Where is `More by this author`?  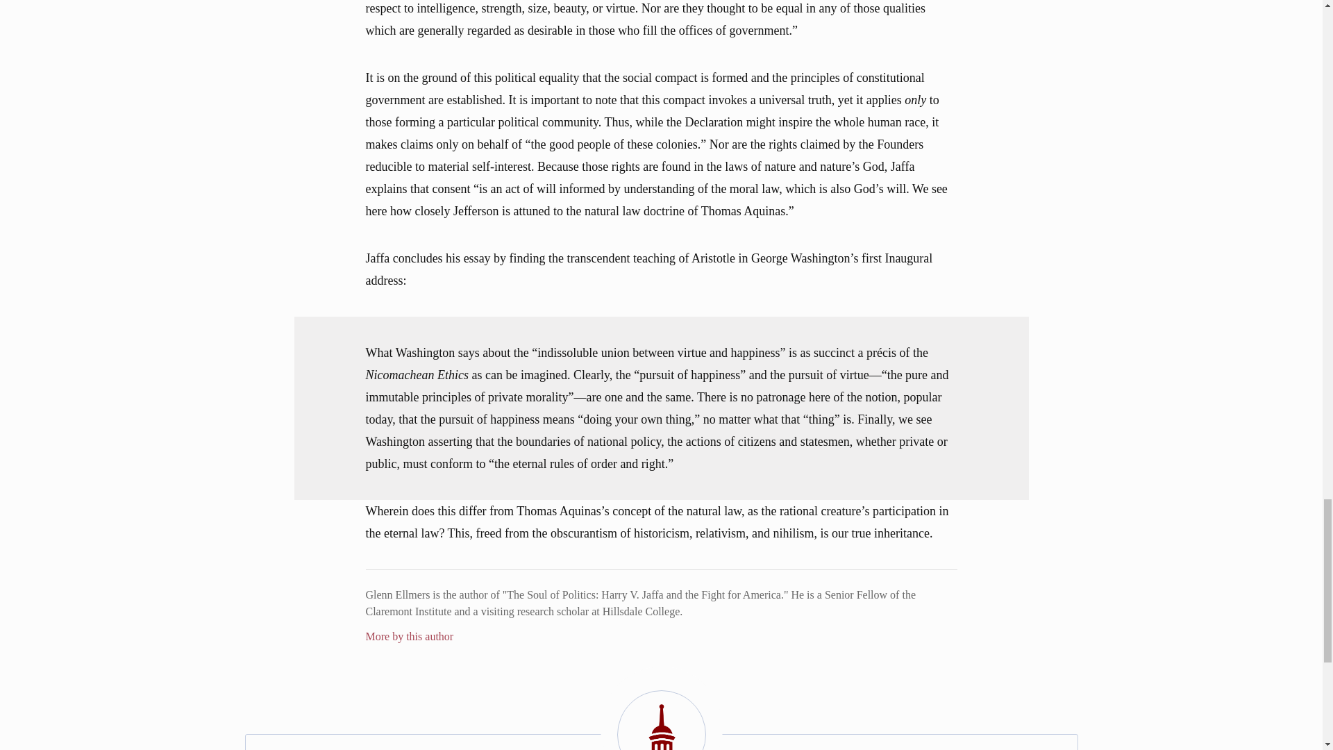 More by this author is located at coordinates (409, 636).